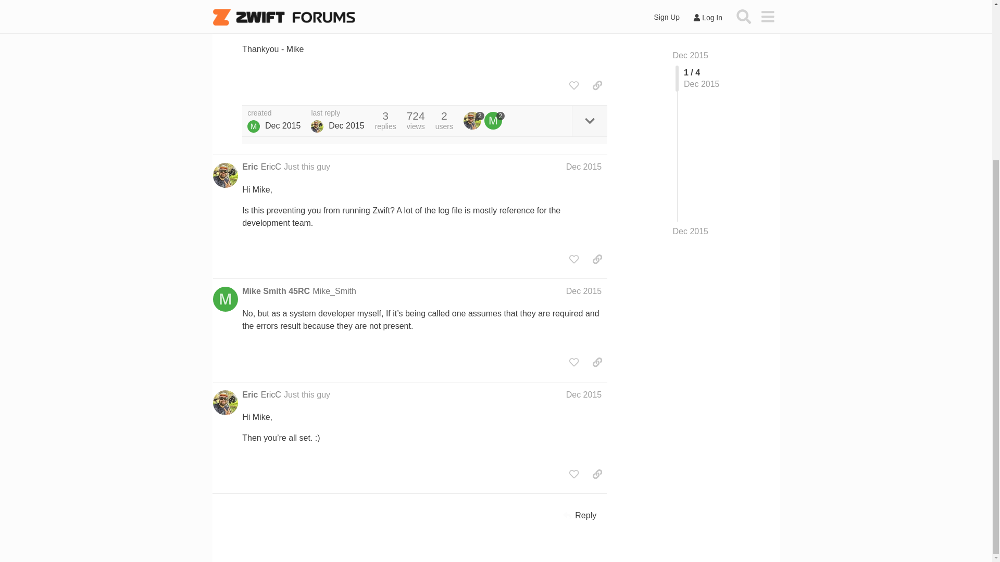 This screenshot has height=562, width=1000. Describe the element at coordinates (583, 291) in the screenshot. I see `Dec 2015` at that location.